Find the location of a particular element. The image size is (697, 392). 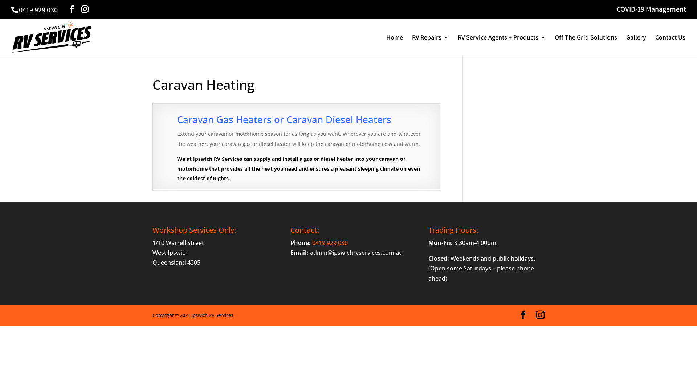

0419 929 030 is located at coordinates (38, 10).